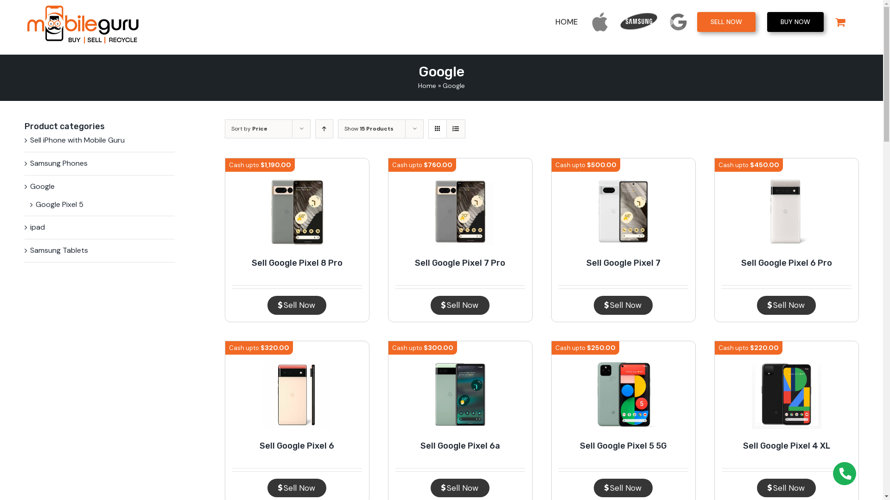 The width and height of the screenshot is (890, 500). What do you see at coordinates (623, 446) in the screenshot?
I see `Sell Google Pixel 5 5G` at bounding box center [623, 446].